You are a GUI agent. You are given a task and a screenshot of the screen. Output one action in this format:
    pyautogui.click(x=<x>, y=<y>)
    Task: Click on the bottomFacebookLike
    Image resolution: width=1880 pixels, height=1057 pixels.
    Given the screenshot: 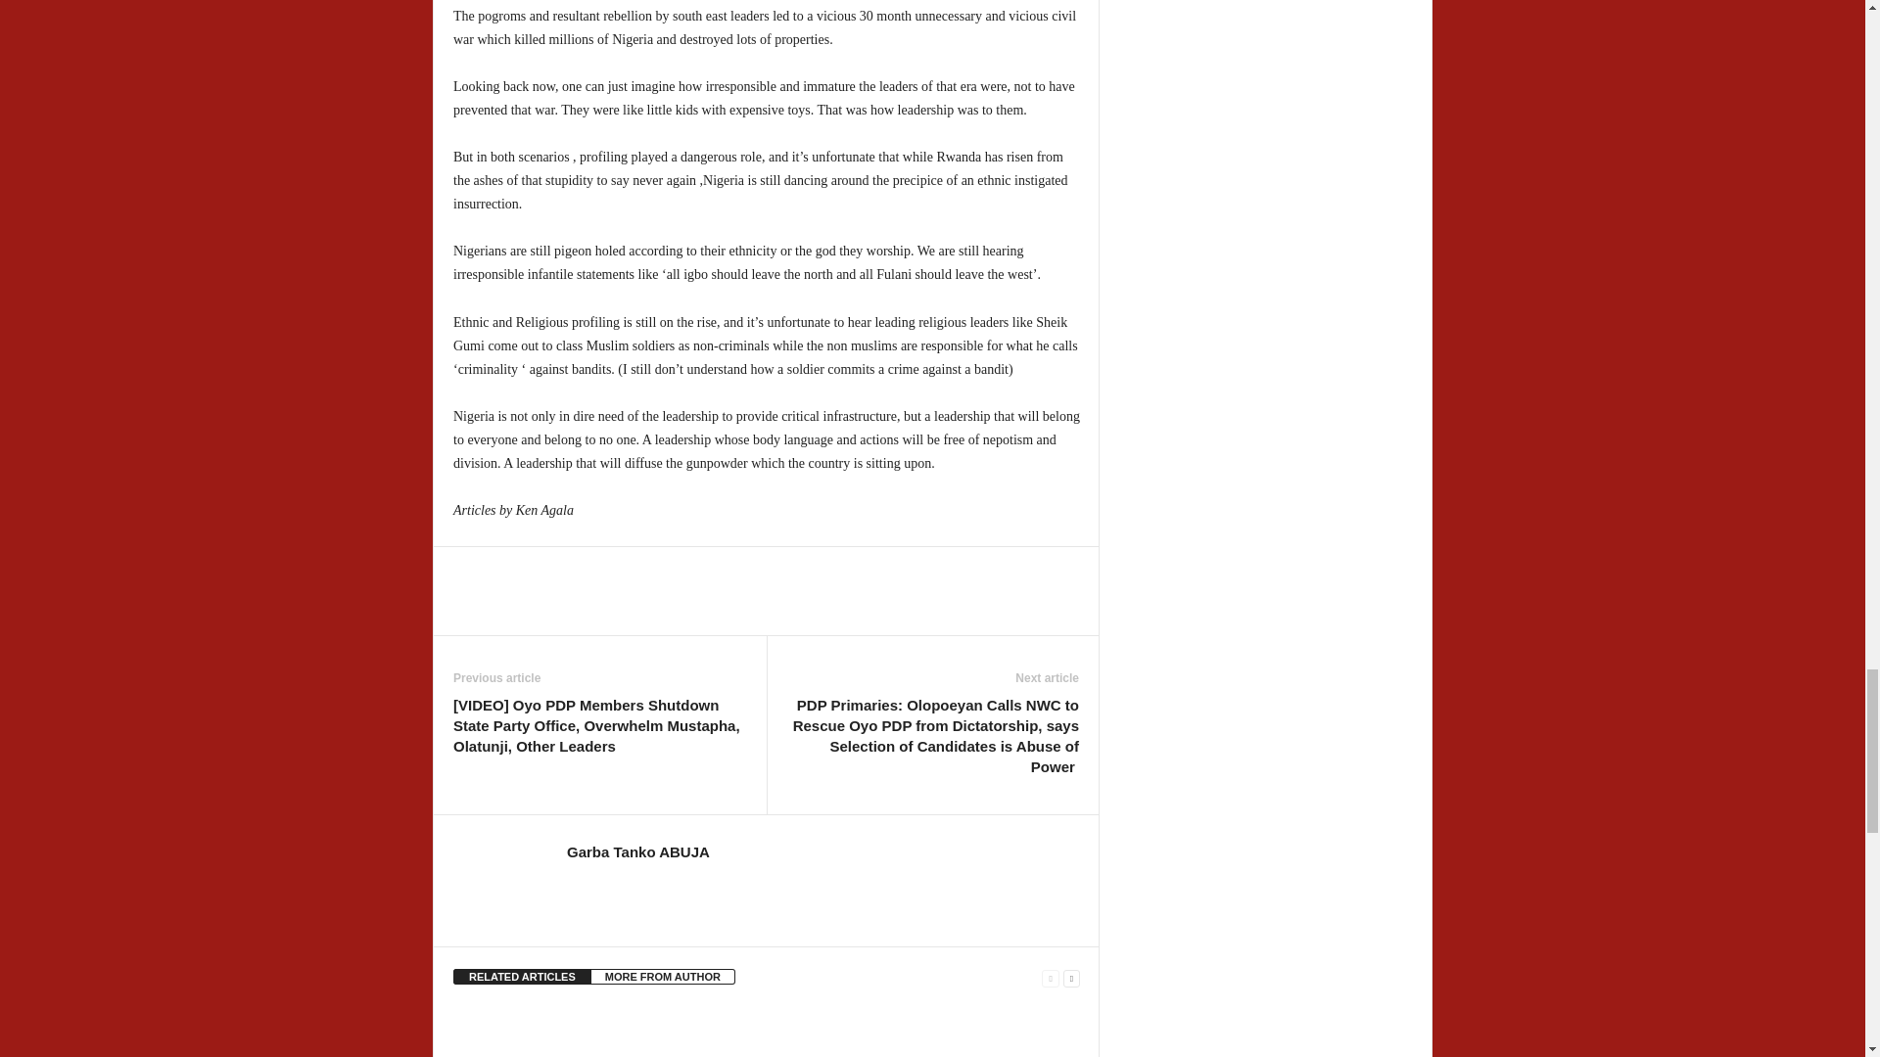 What is the action you would take?
    pyautogui.click(x=504, y=567)
    